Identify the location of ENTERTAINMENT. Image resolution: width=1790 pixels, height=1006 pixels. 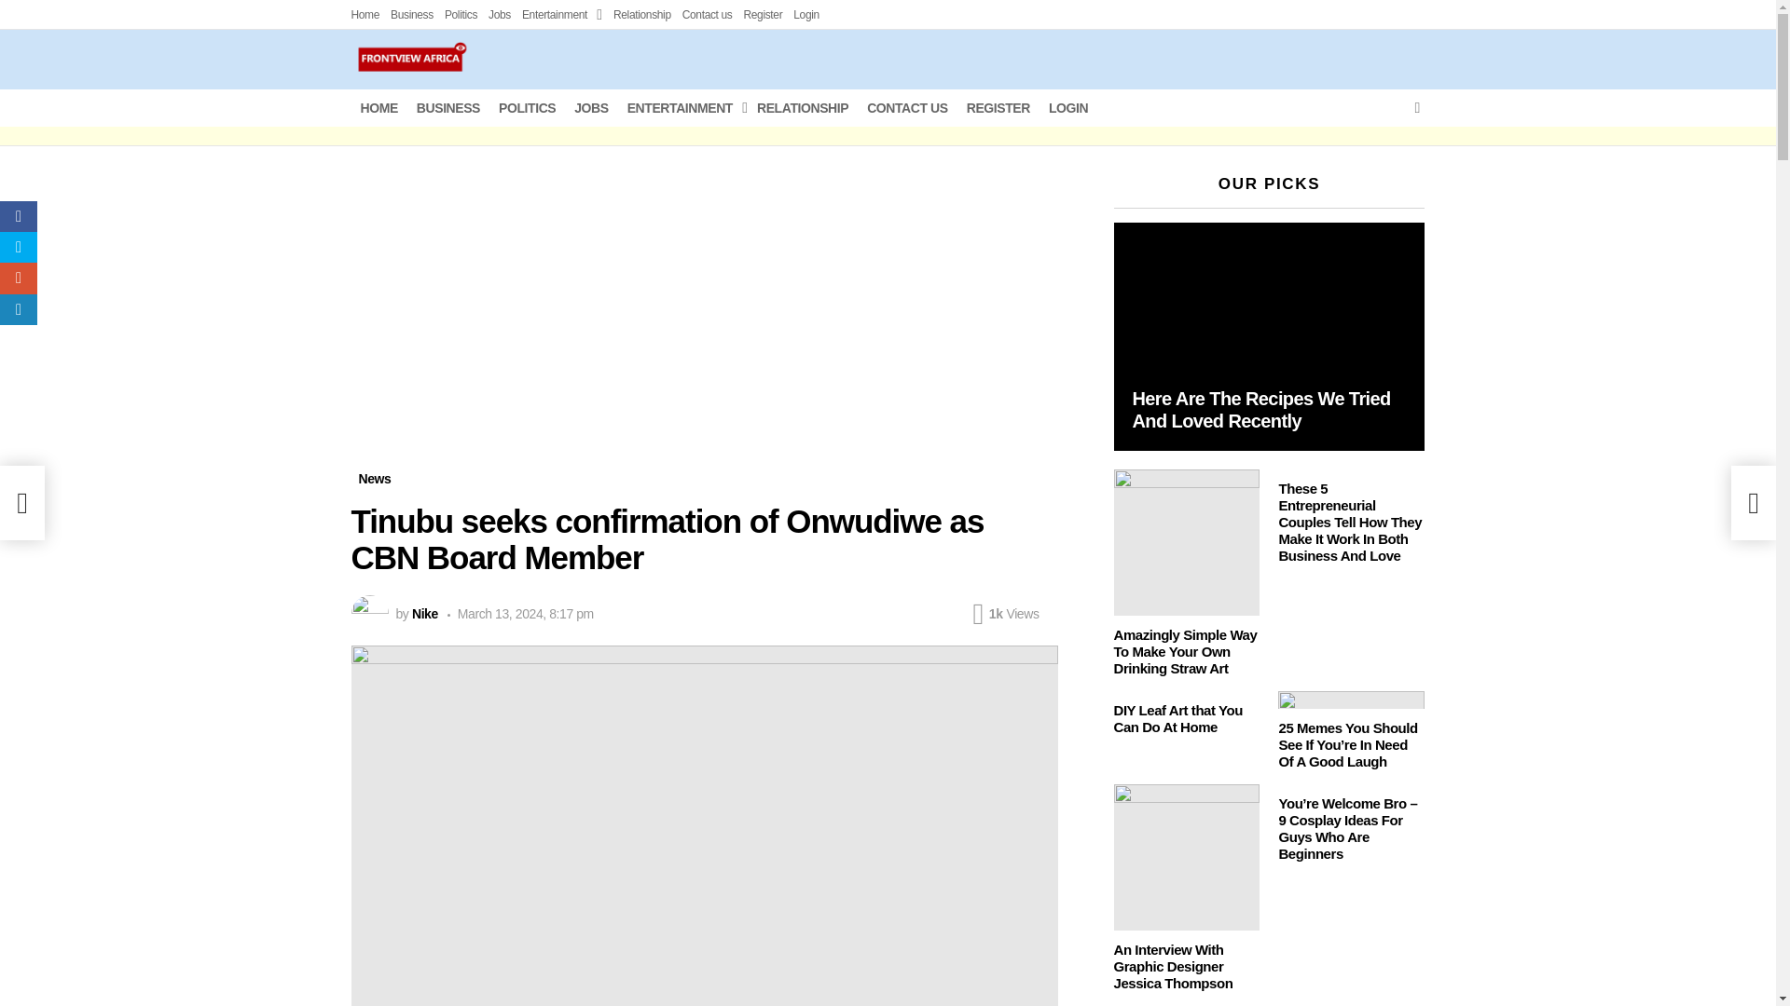
(682, 108).